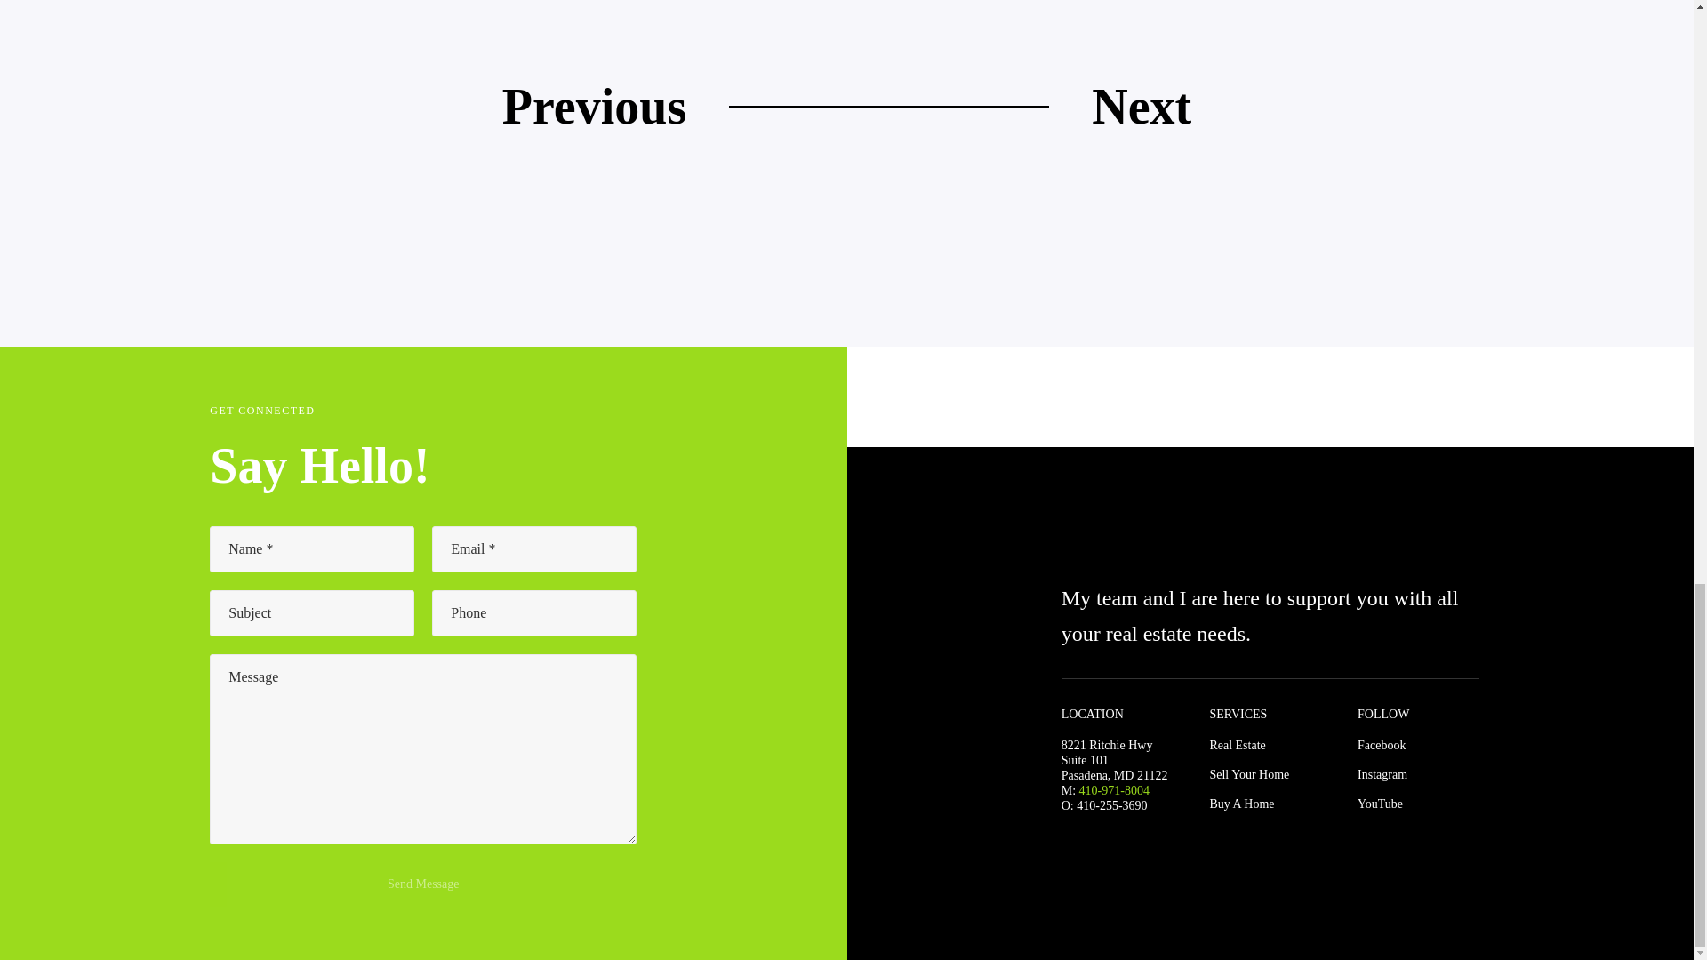 The width and height of the screenshot is (1707, 960). What do you see at coordinates (1142, 106) in the screenshot?
I see `Next` at bounding box center [1142, 106].